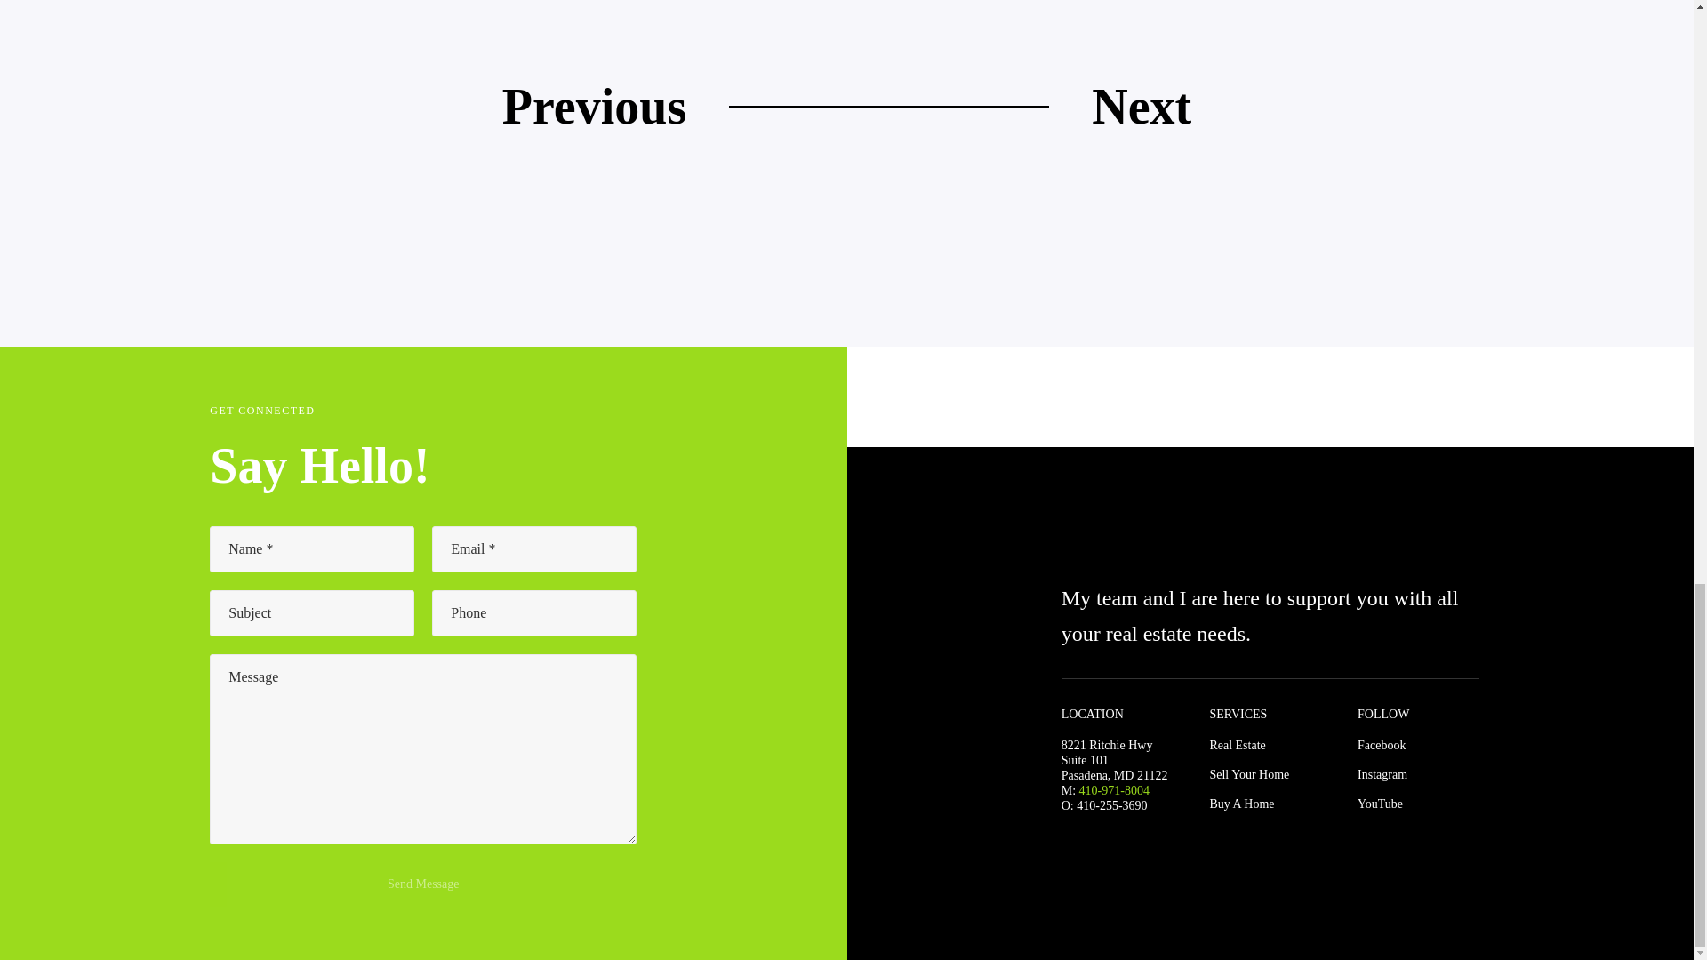 The width and height of the screenshot is (1707, 960). What do you see at coordinates (1142, 106) in the screenshot?
I see `Next` at bounding box center [1142, 106].